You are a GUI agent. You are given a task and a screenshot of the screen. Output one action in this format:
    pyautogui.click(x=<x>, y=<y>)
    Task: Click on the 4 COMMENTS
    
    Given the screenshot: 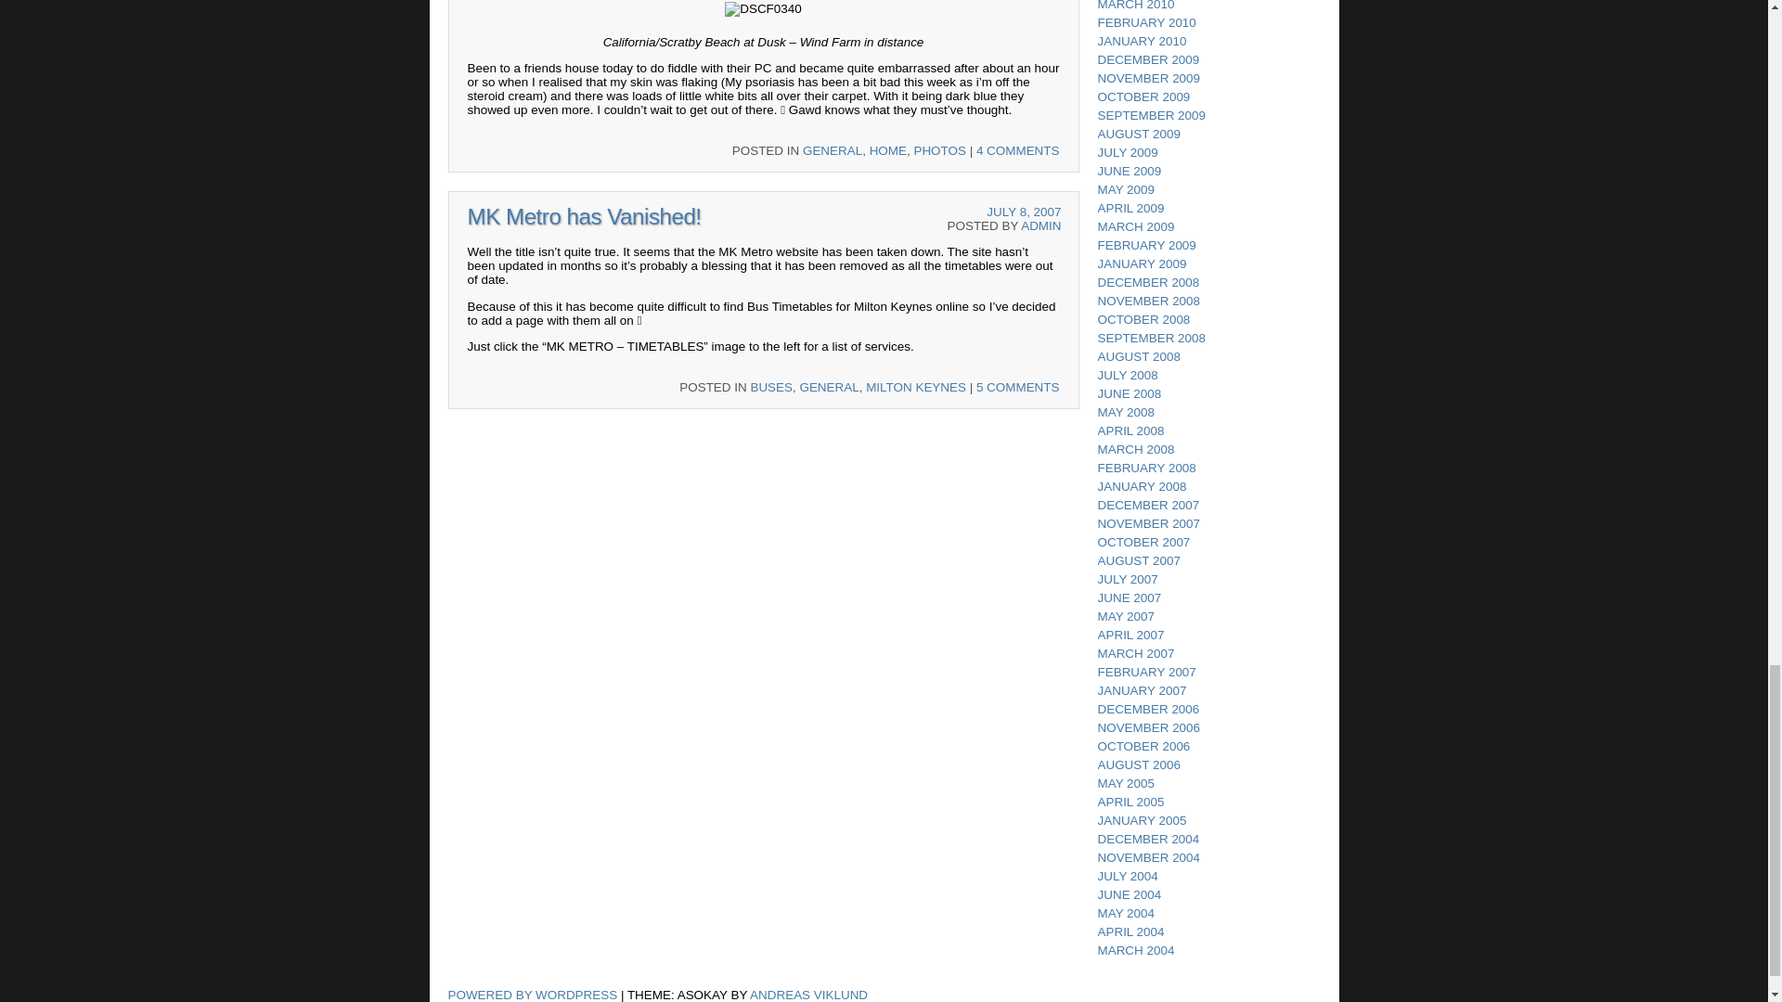 What is the action you would take?
    pyautogui.click(x=1018, y=150)
    